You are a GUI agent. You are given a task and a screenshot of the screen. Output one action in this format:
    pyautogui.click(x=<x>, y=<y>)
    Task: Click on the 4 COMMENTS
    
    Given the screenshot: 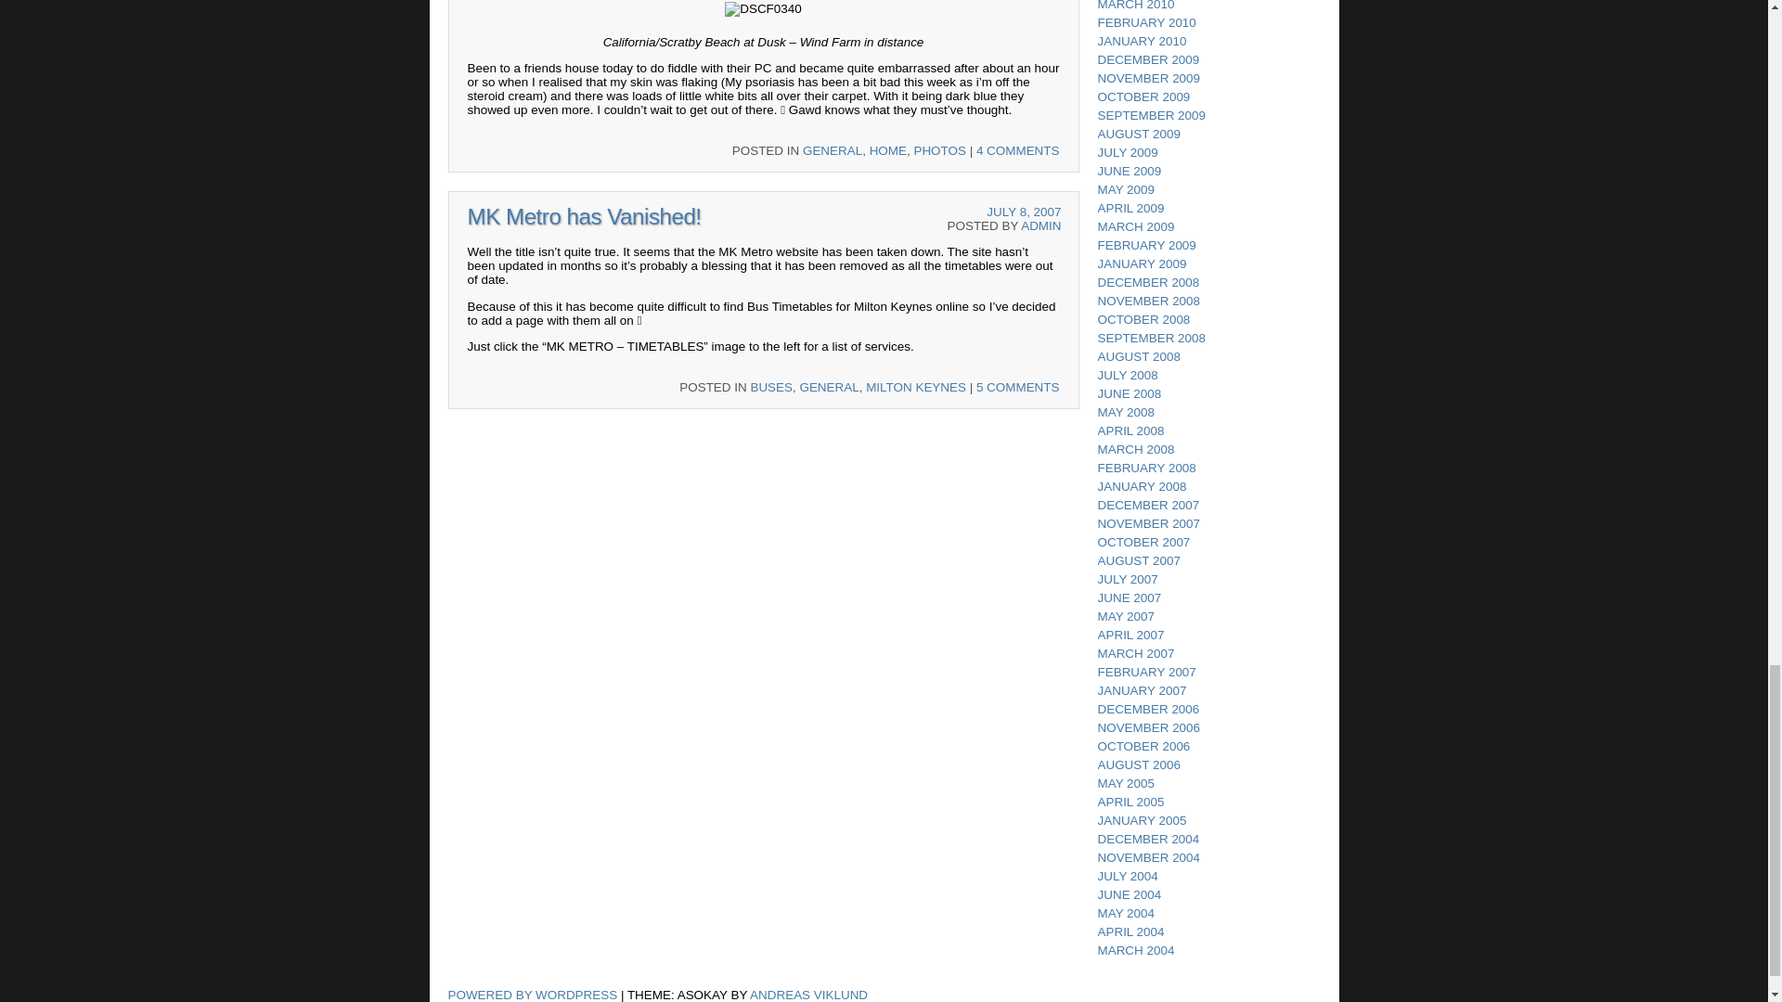 What is the action you would take?
    pyautogui.click(x=1018, y=150)
    